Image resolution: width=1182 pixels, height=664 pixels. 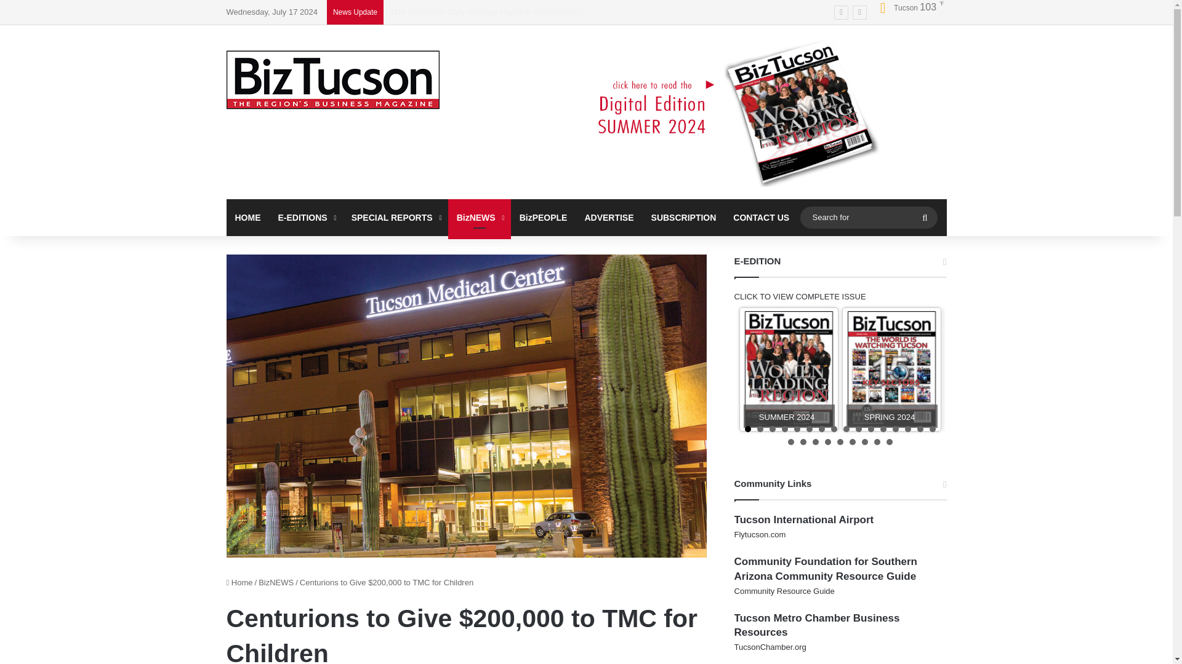 What do you see at coordinates (907, 7) in the screenshot?
I see `Clear Sky` at bounding box center [907, 7].